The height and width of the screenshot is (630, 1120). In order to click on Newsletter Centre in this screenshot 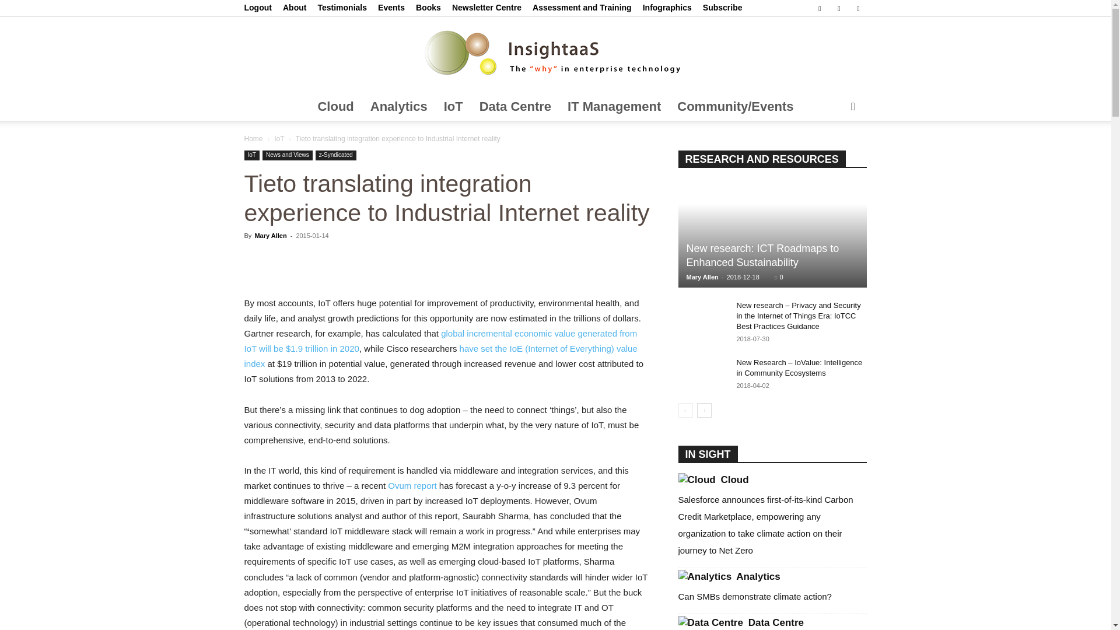, I will do `click(487, 7)`.